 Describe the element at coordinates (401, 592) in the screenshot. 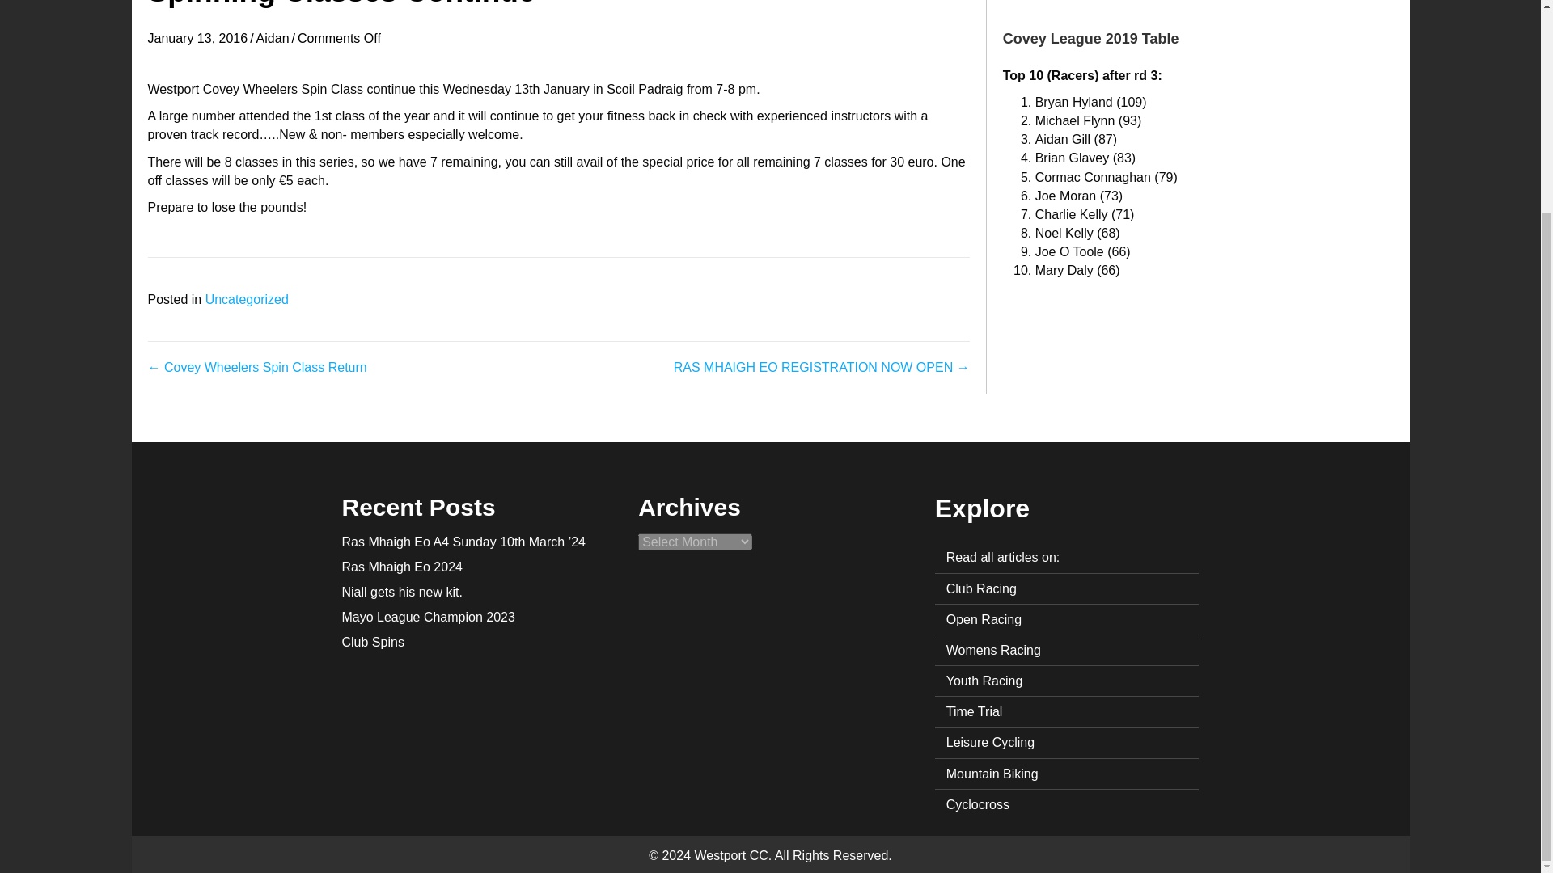

I see `Niall gets his new kit.` at that location.